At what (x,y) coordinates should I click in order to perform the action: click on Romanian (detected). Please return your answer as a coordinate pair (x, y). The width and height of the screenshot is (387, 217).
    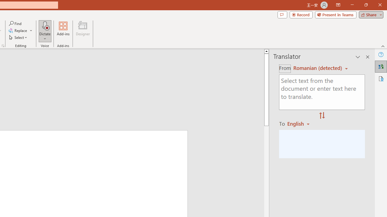
    Looking at the image, I should click on (317, 68).